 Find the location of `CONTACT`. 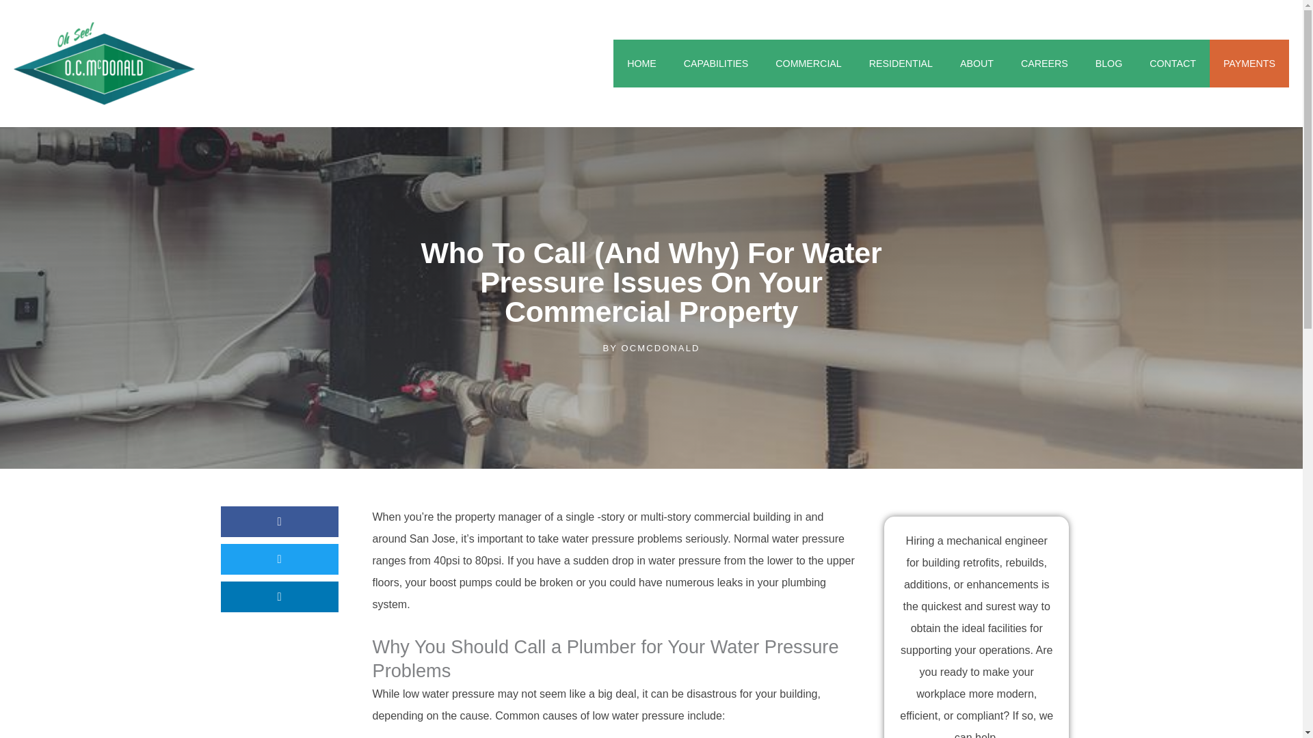

CONTACT is located at coordinates (1172, 64).